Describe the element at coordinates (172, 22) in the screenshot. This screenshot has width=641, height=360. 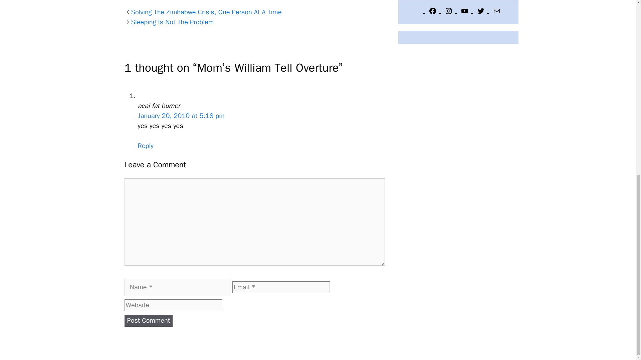
I see `Sleeping Is Not The Problem` at that location.